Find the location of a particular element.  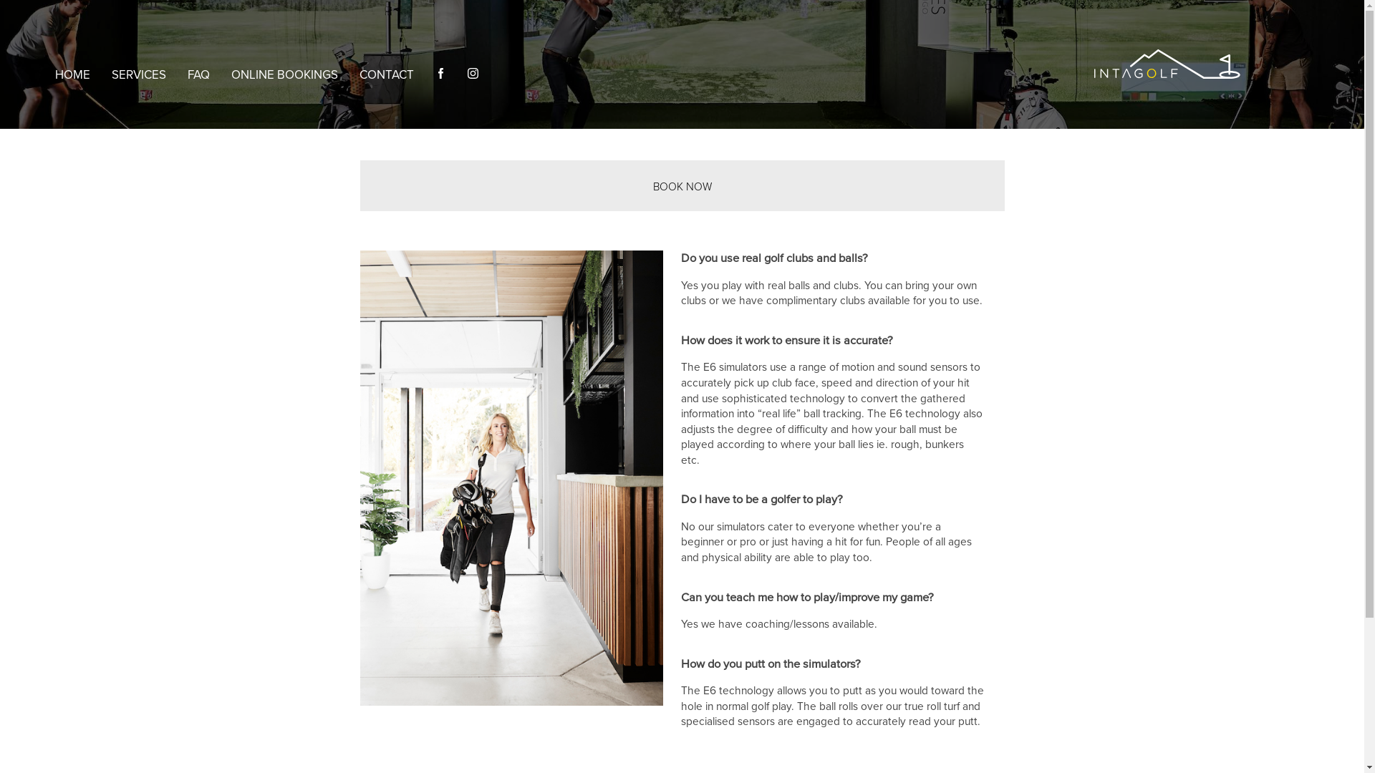

CONTACT is located at coordinates (387, 75).